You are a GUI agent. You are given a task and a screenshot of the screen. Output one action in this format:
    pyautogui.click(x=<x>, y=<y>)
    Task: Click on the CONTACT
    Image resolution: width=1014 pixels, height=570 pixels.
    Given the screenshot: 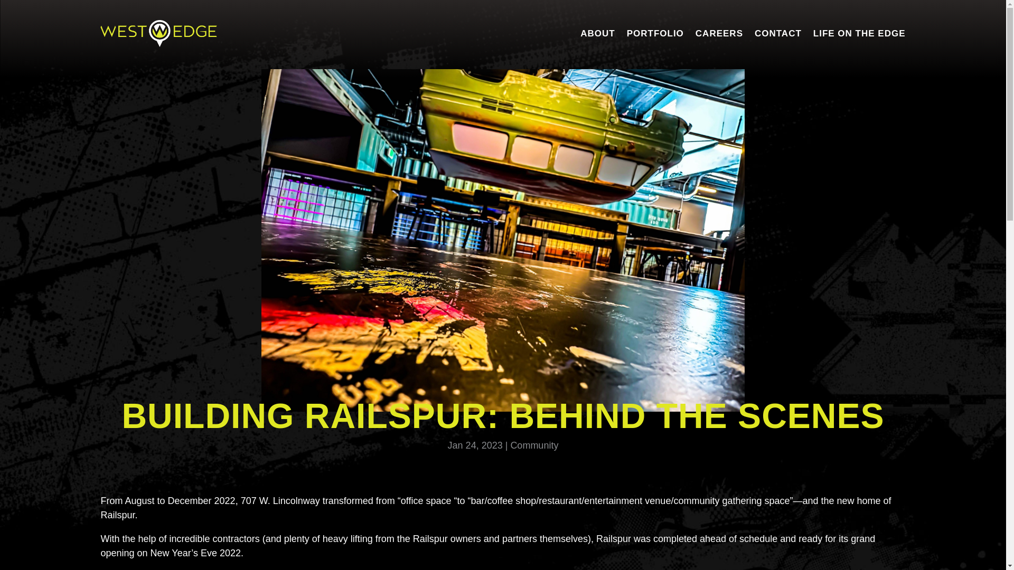 What is the action you would take?
    pyautogui.click(x=778, y=36)
    